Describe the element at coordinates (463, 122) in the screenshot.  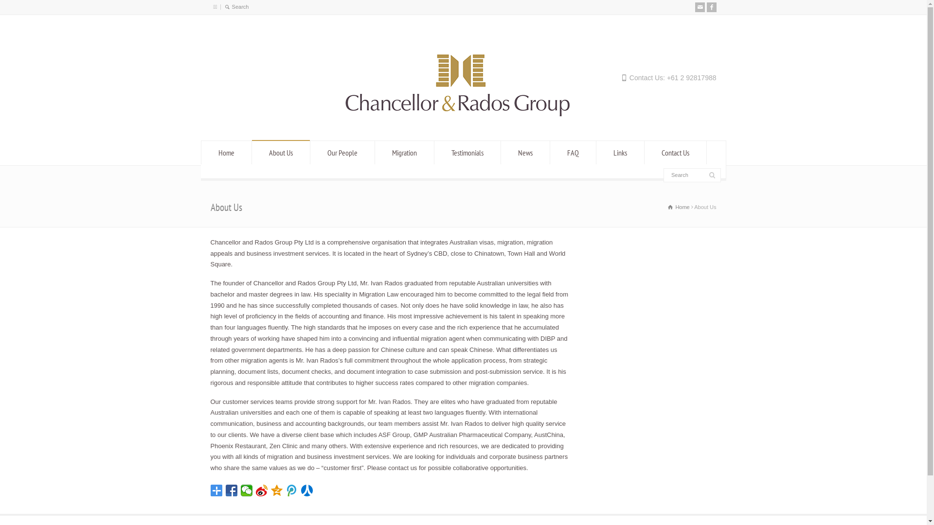
I see `Chancellor & Rados Group` at that location.